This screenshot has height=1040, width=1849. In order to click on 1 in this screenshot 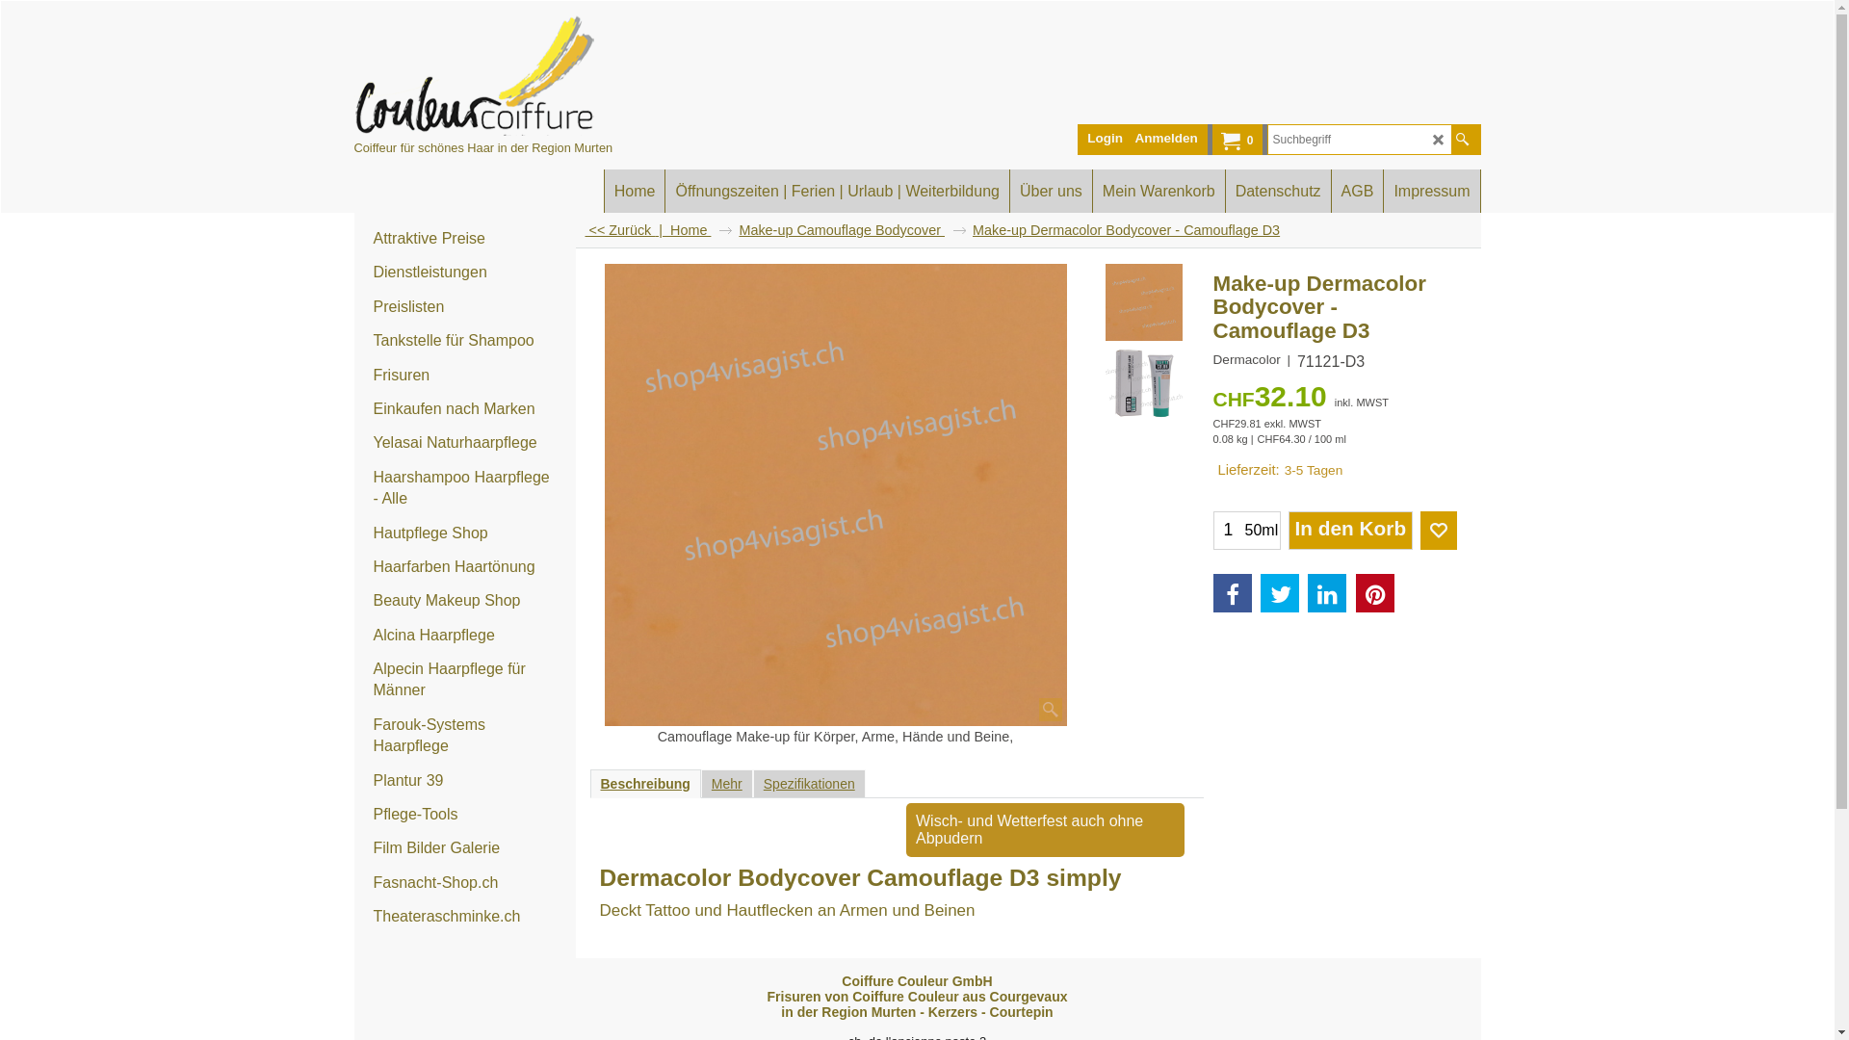, I will do `click(1228, 531)`.